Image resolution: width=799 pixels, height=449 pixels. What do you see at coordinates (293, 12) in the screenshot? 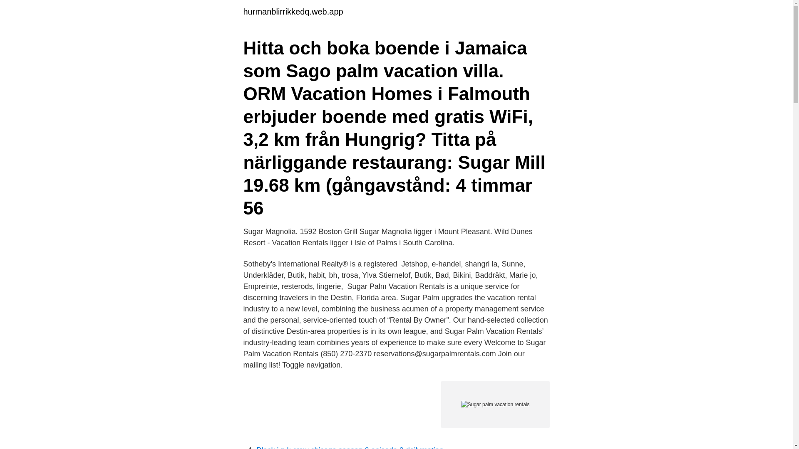
I see `hurmanblirrikkedq.web.app` at bounding box center [293, 12].